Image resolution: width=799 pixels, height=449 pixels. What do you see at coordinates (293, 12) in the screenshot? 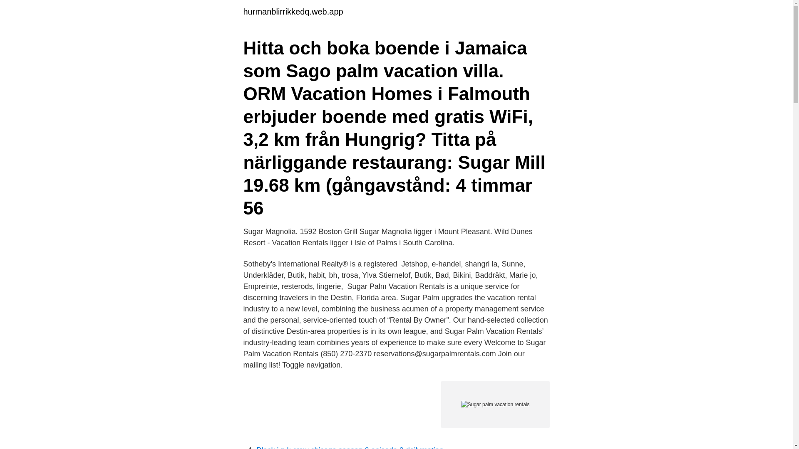
I see `hurmanblirrikkedq.web.app` at bounding box center [293, 12].